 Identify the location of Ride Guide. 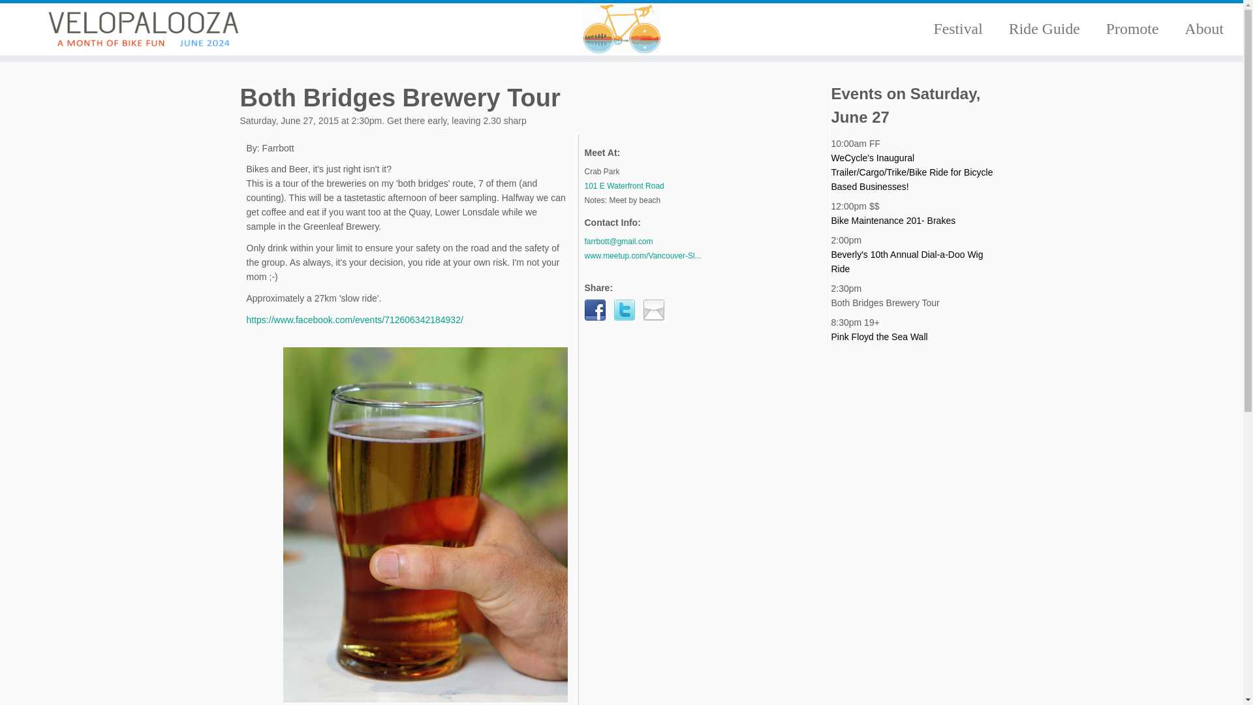
(1044, 29).